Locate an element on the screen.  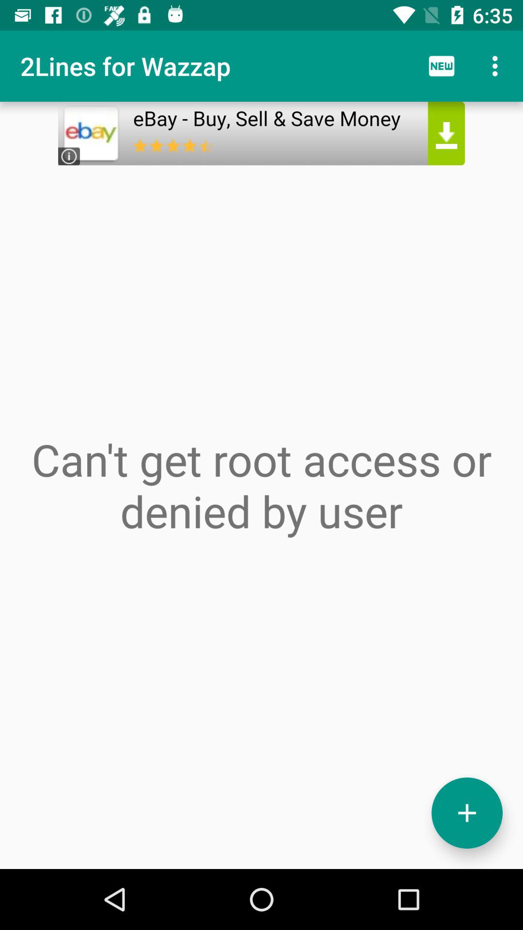
scroll until can t get item is located at coordinates (261, 485).